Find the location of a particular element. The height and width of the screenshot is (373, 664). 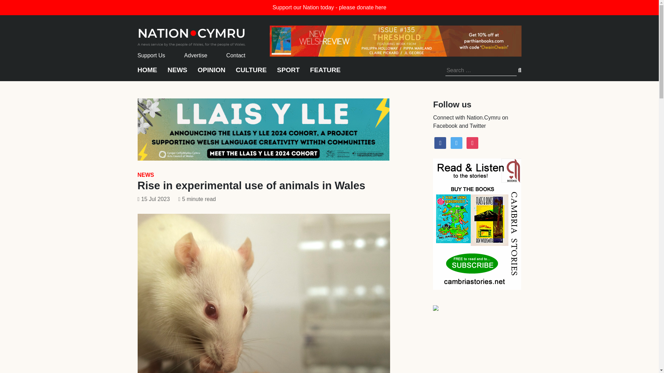

Support Us is located at coordinates (151, 55).